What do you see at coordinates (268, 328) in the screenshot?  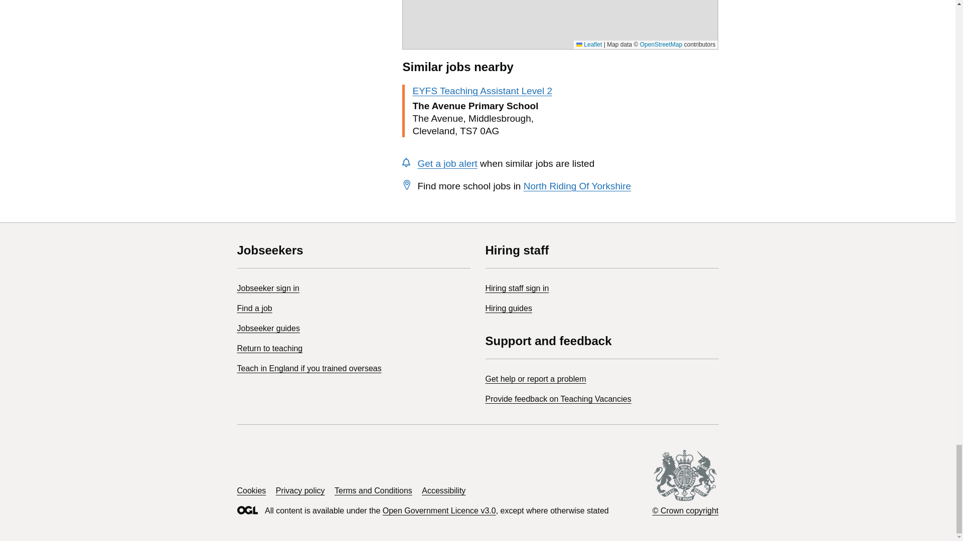 I see `Jobseeker guides` at bounding box center [268, 328].